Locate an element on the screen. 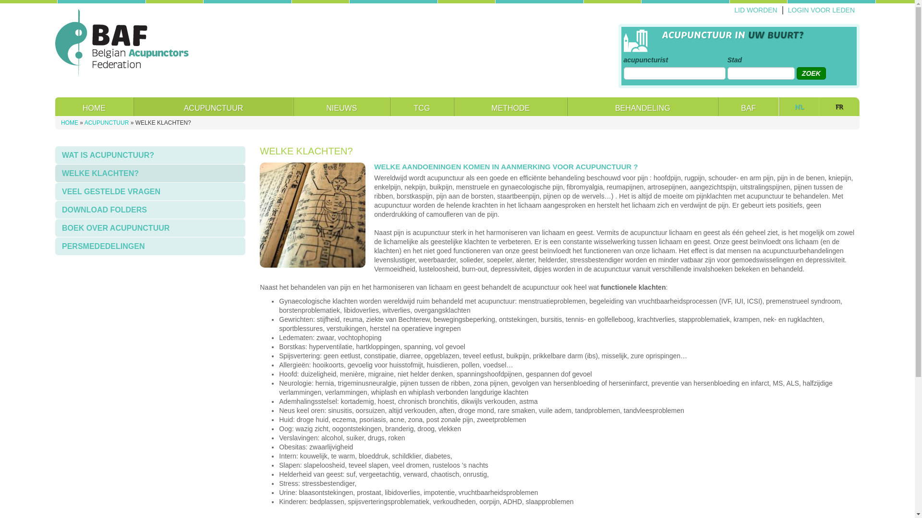 The image size is (922, 518). zoek is located at coordinates (812, 73).